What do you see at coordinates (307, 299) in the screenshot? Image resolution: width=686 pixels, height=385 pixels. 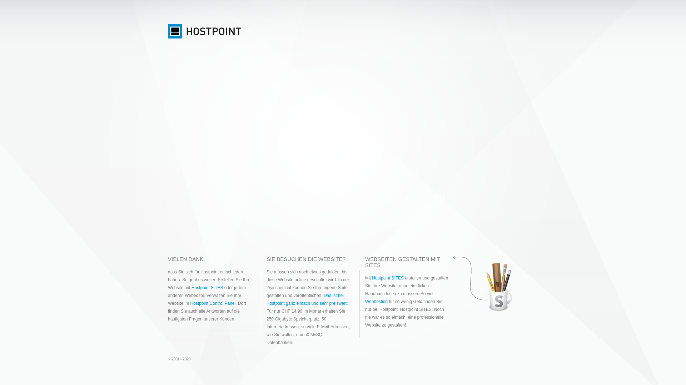 I see `Das ist bei Hostpoint ganz einfach und sehr preiswert` at bounding box center [307, 299].